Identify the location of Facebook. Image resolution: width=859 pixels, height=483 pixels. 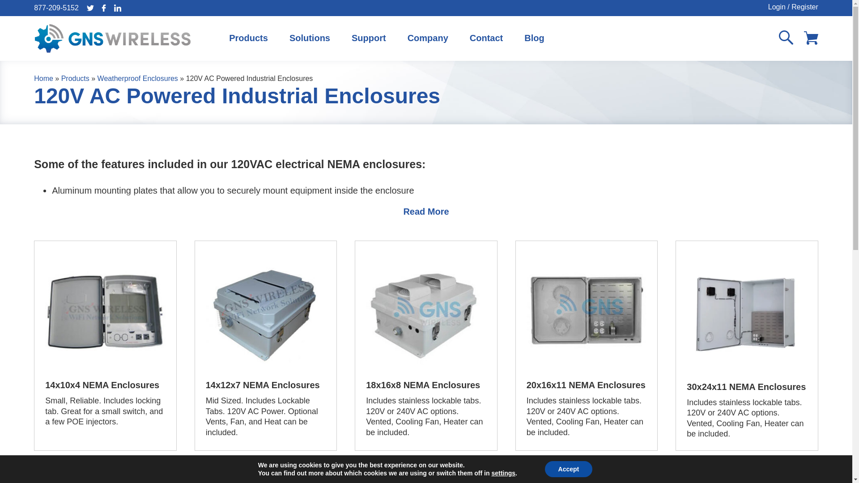
(104, 8).